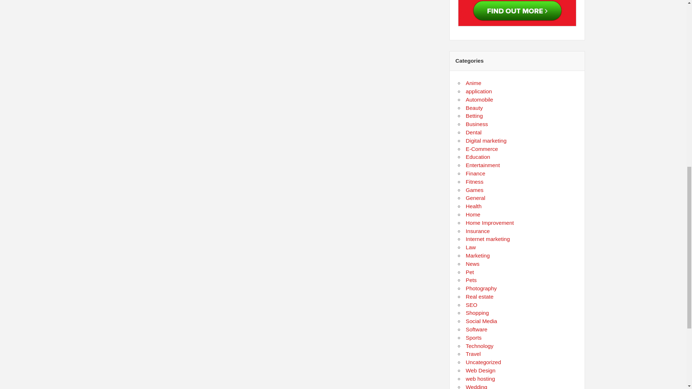 Image resolution: width=692 pixels, height=389 pixels. What do you see at coordinates (473, 83) in the screenshot?
I see `Anime` at bounding box center [473, 83].